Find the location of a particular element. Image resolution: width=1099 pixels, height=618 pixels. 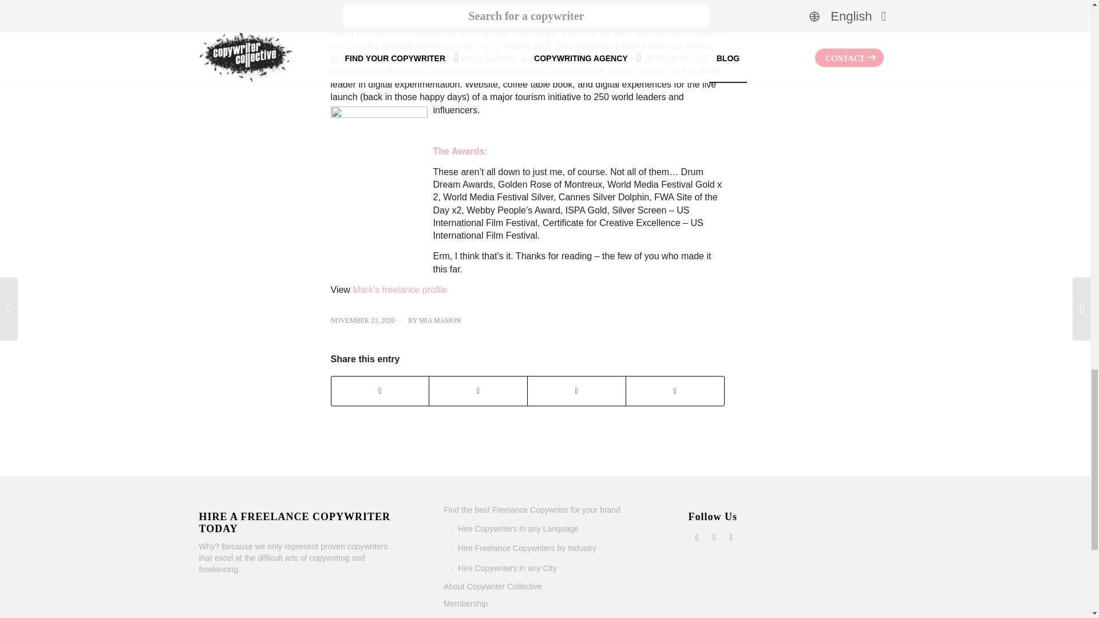

Linkedin is located at coordinates (732, 537).